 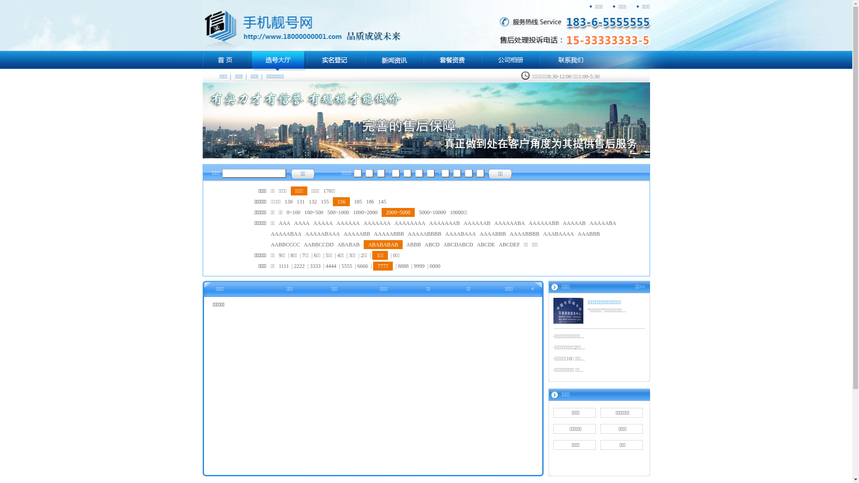 I want to click on AAAAAA, so click(x=348, y=223).